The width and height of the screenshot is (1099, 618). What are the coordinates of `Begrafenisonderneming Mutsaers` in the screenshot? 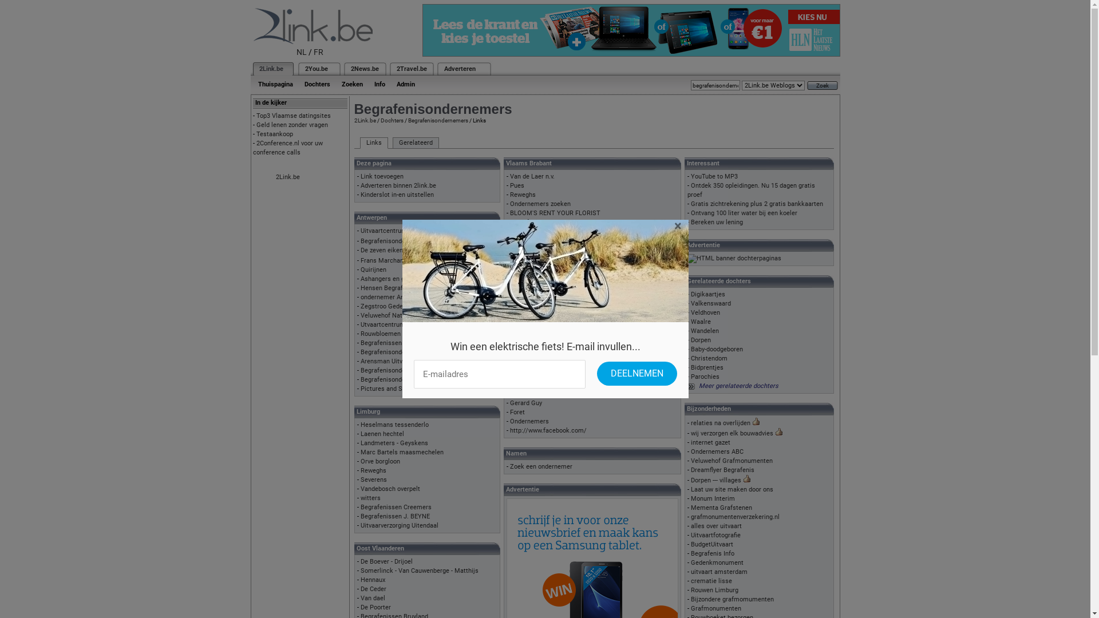 It's located at (409, 352).